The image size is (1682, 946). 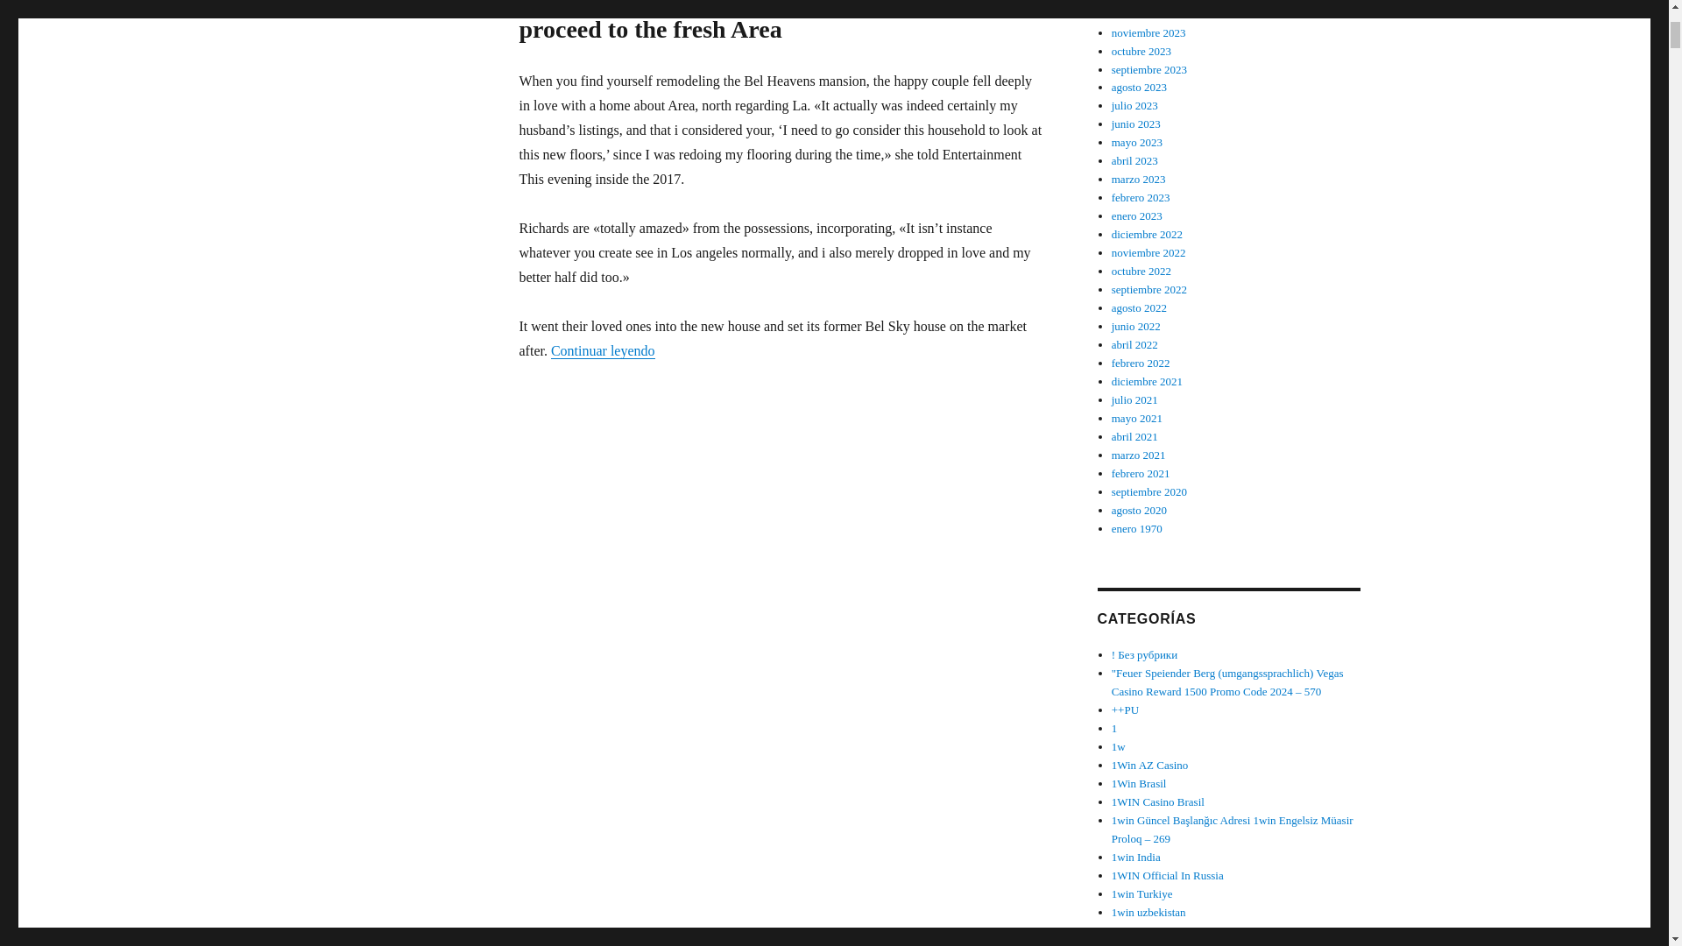 What do you see at coordinates (1135, 105) in the screenshot?
I see `julio 2023` at bounding box center [1135, 105].